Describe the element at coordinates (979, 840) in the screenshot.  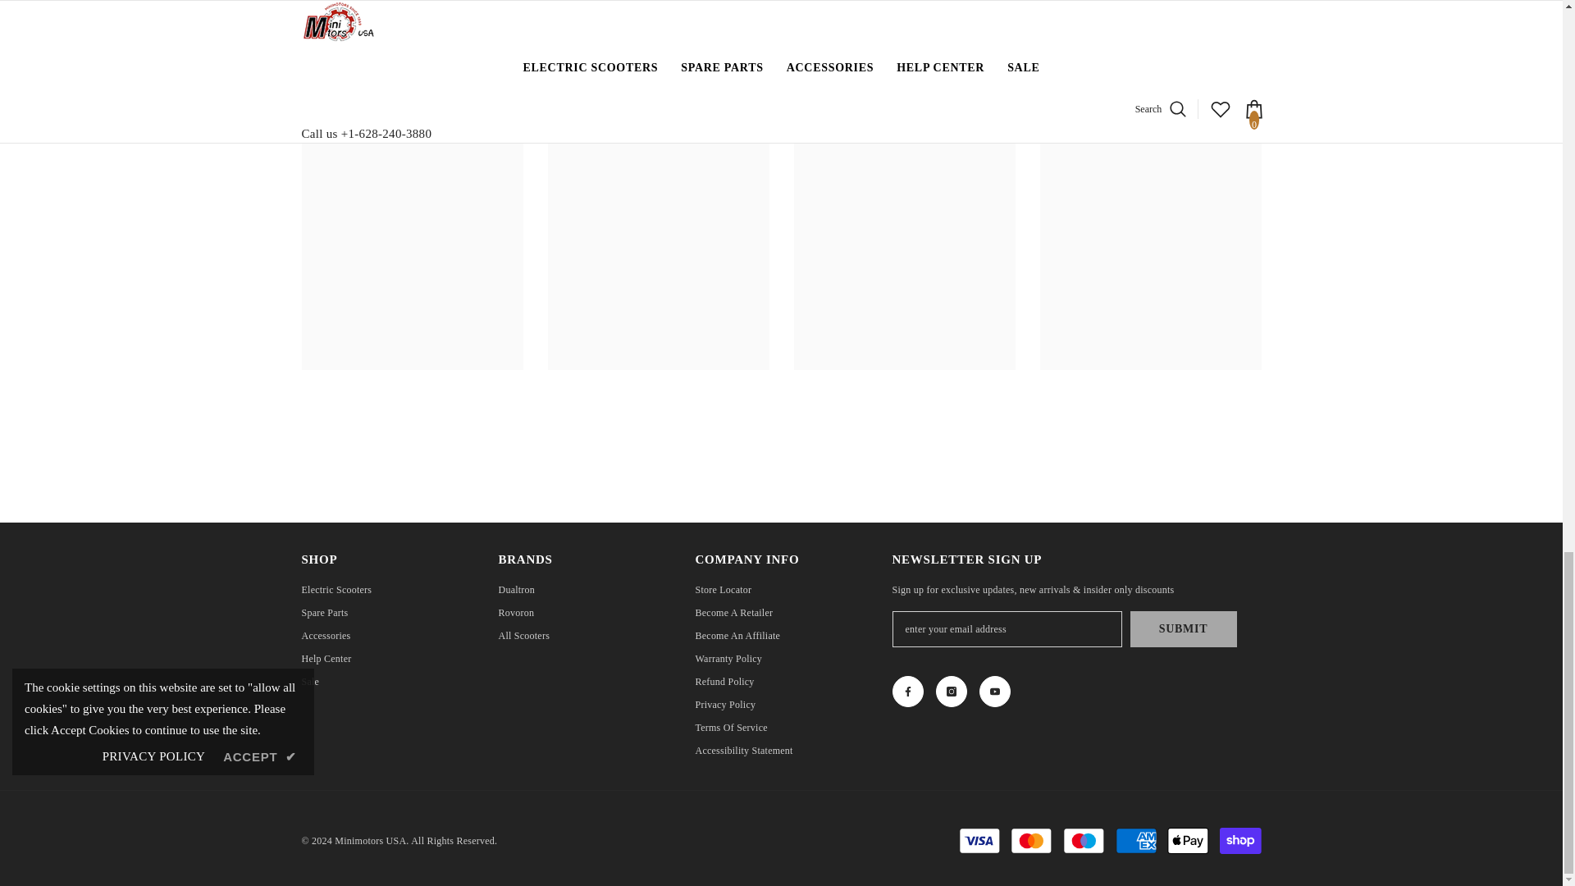
I see `Visa` at that location.